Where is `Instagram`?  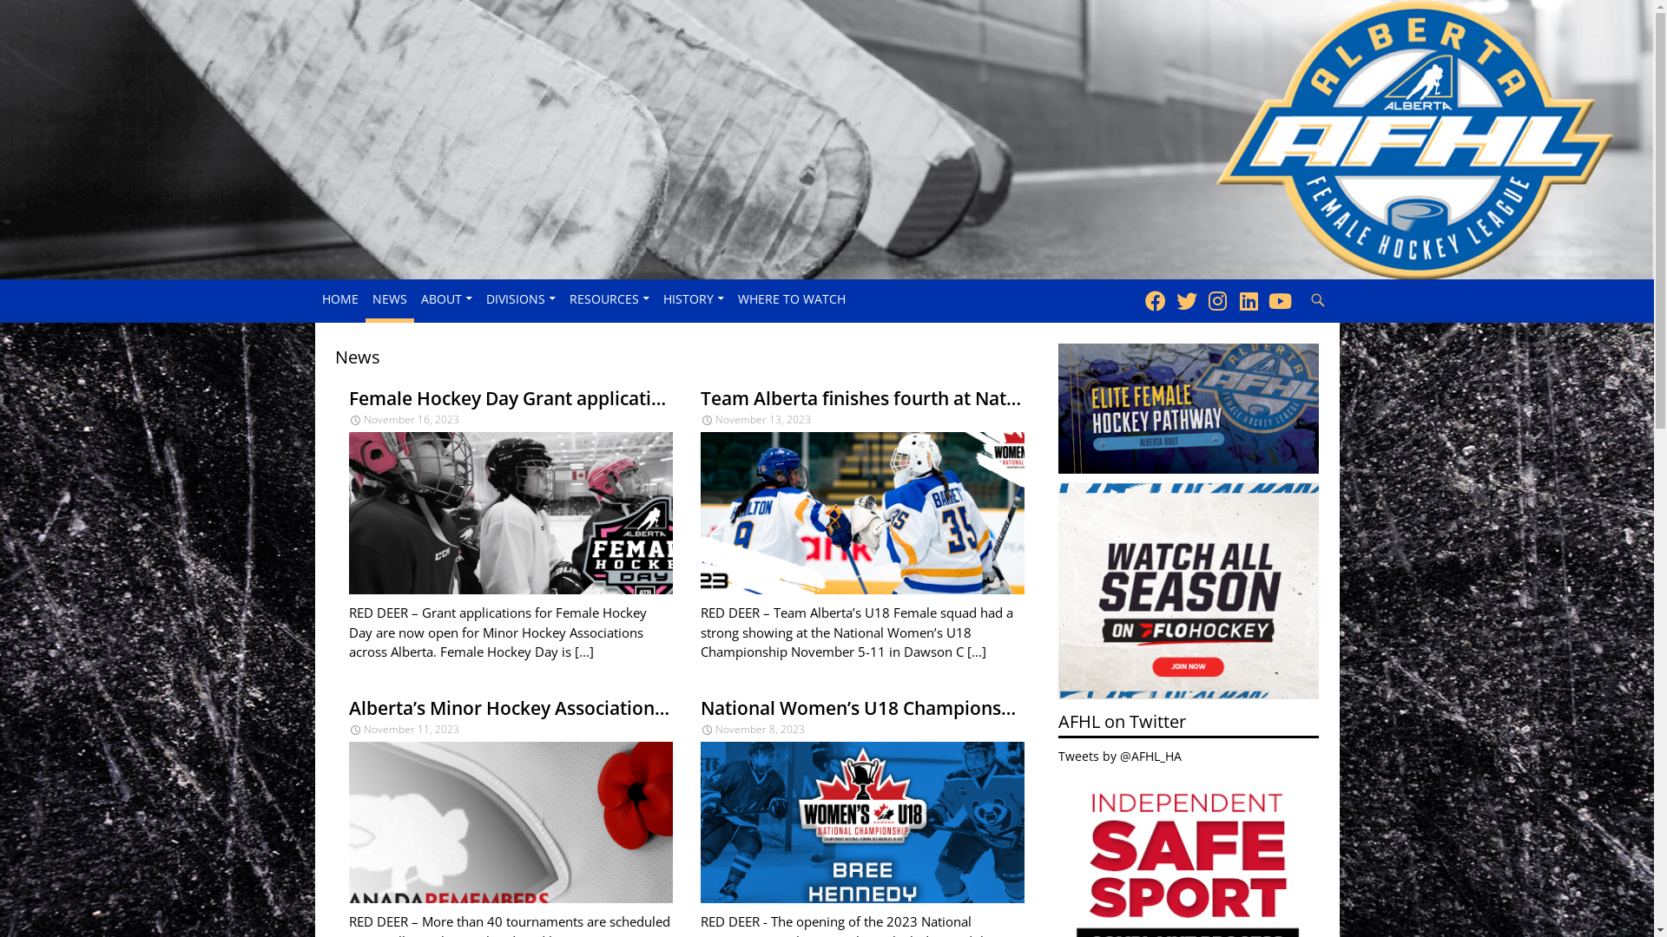 Instagram is located at coordinates (1217, 300).